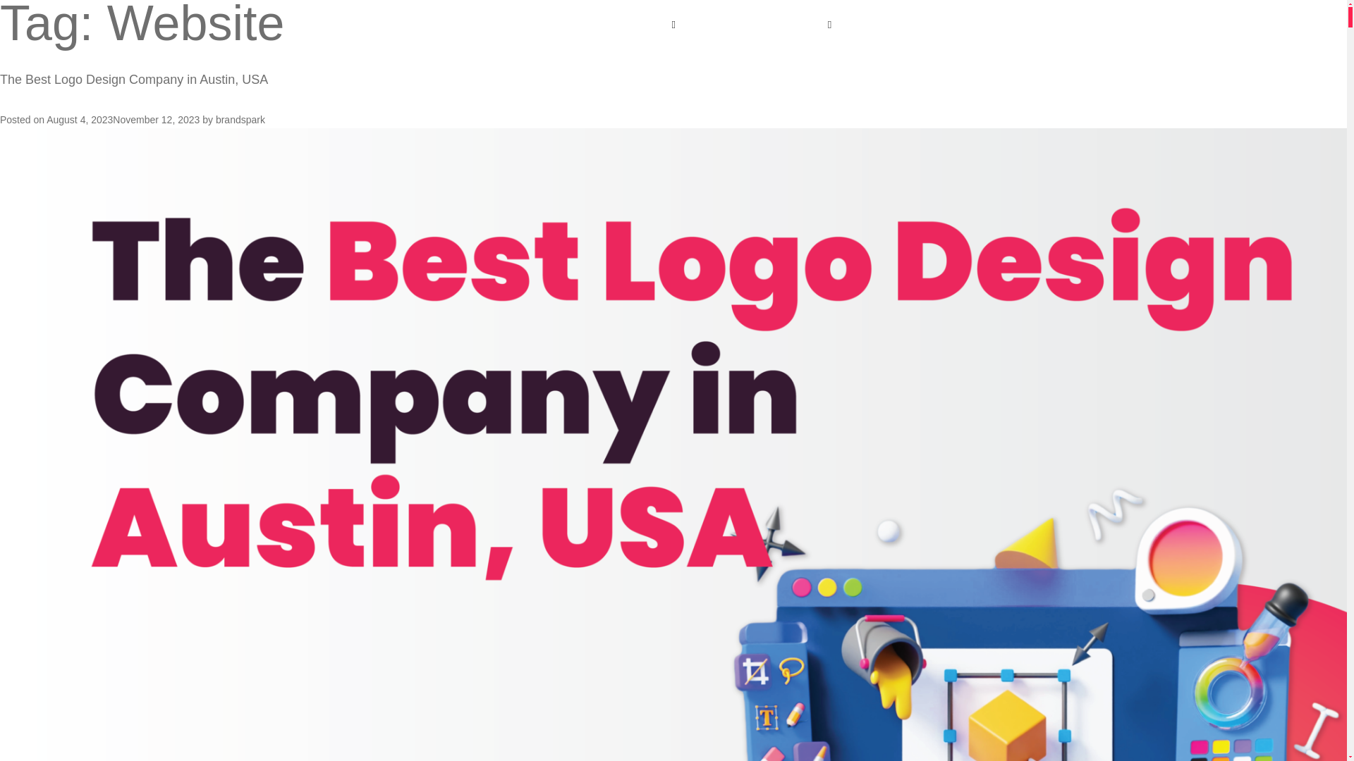 The width and height of the screenshot is (1354, 761). I want to click on DIGITAL MARKETING SERVICES, so click(753, 25).